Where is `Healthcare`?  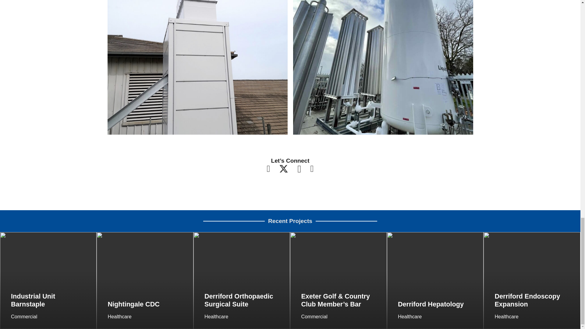 Healthcare is located at coordinates (409, 316).